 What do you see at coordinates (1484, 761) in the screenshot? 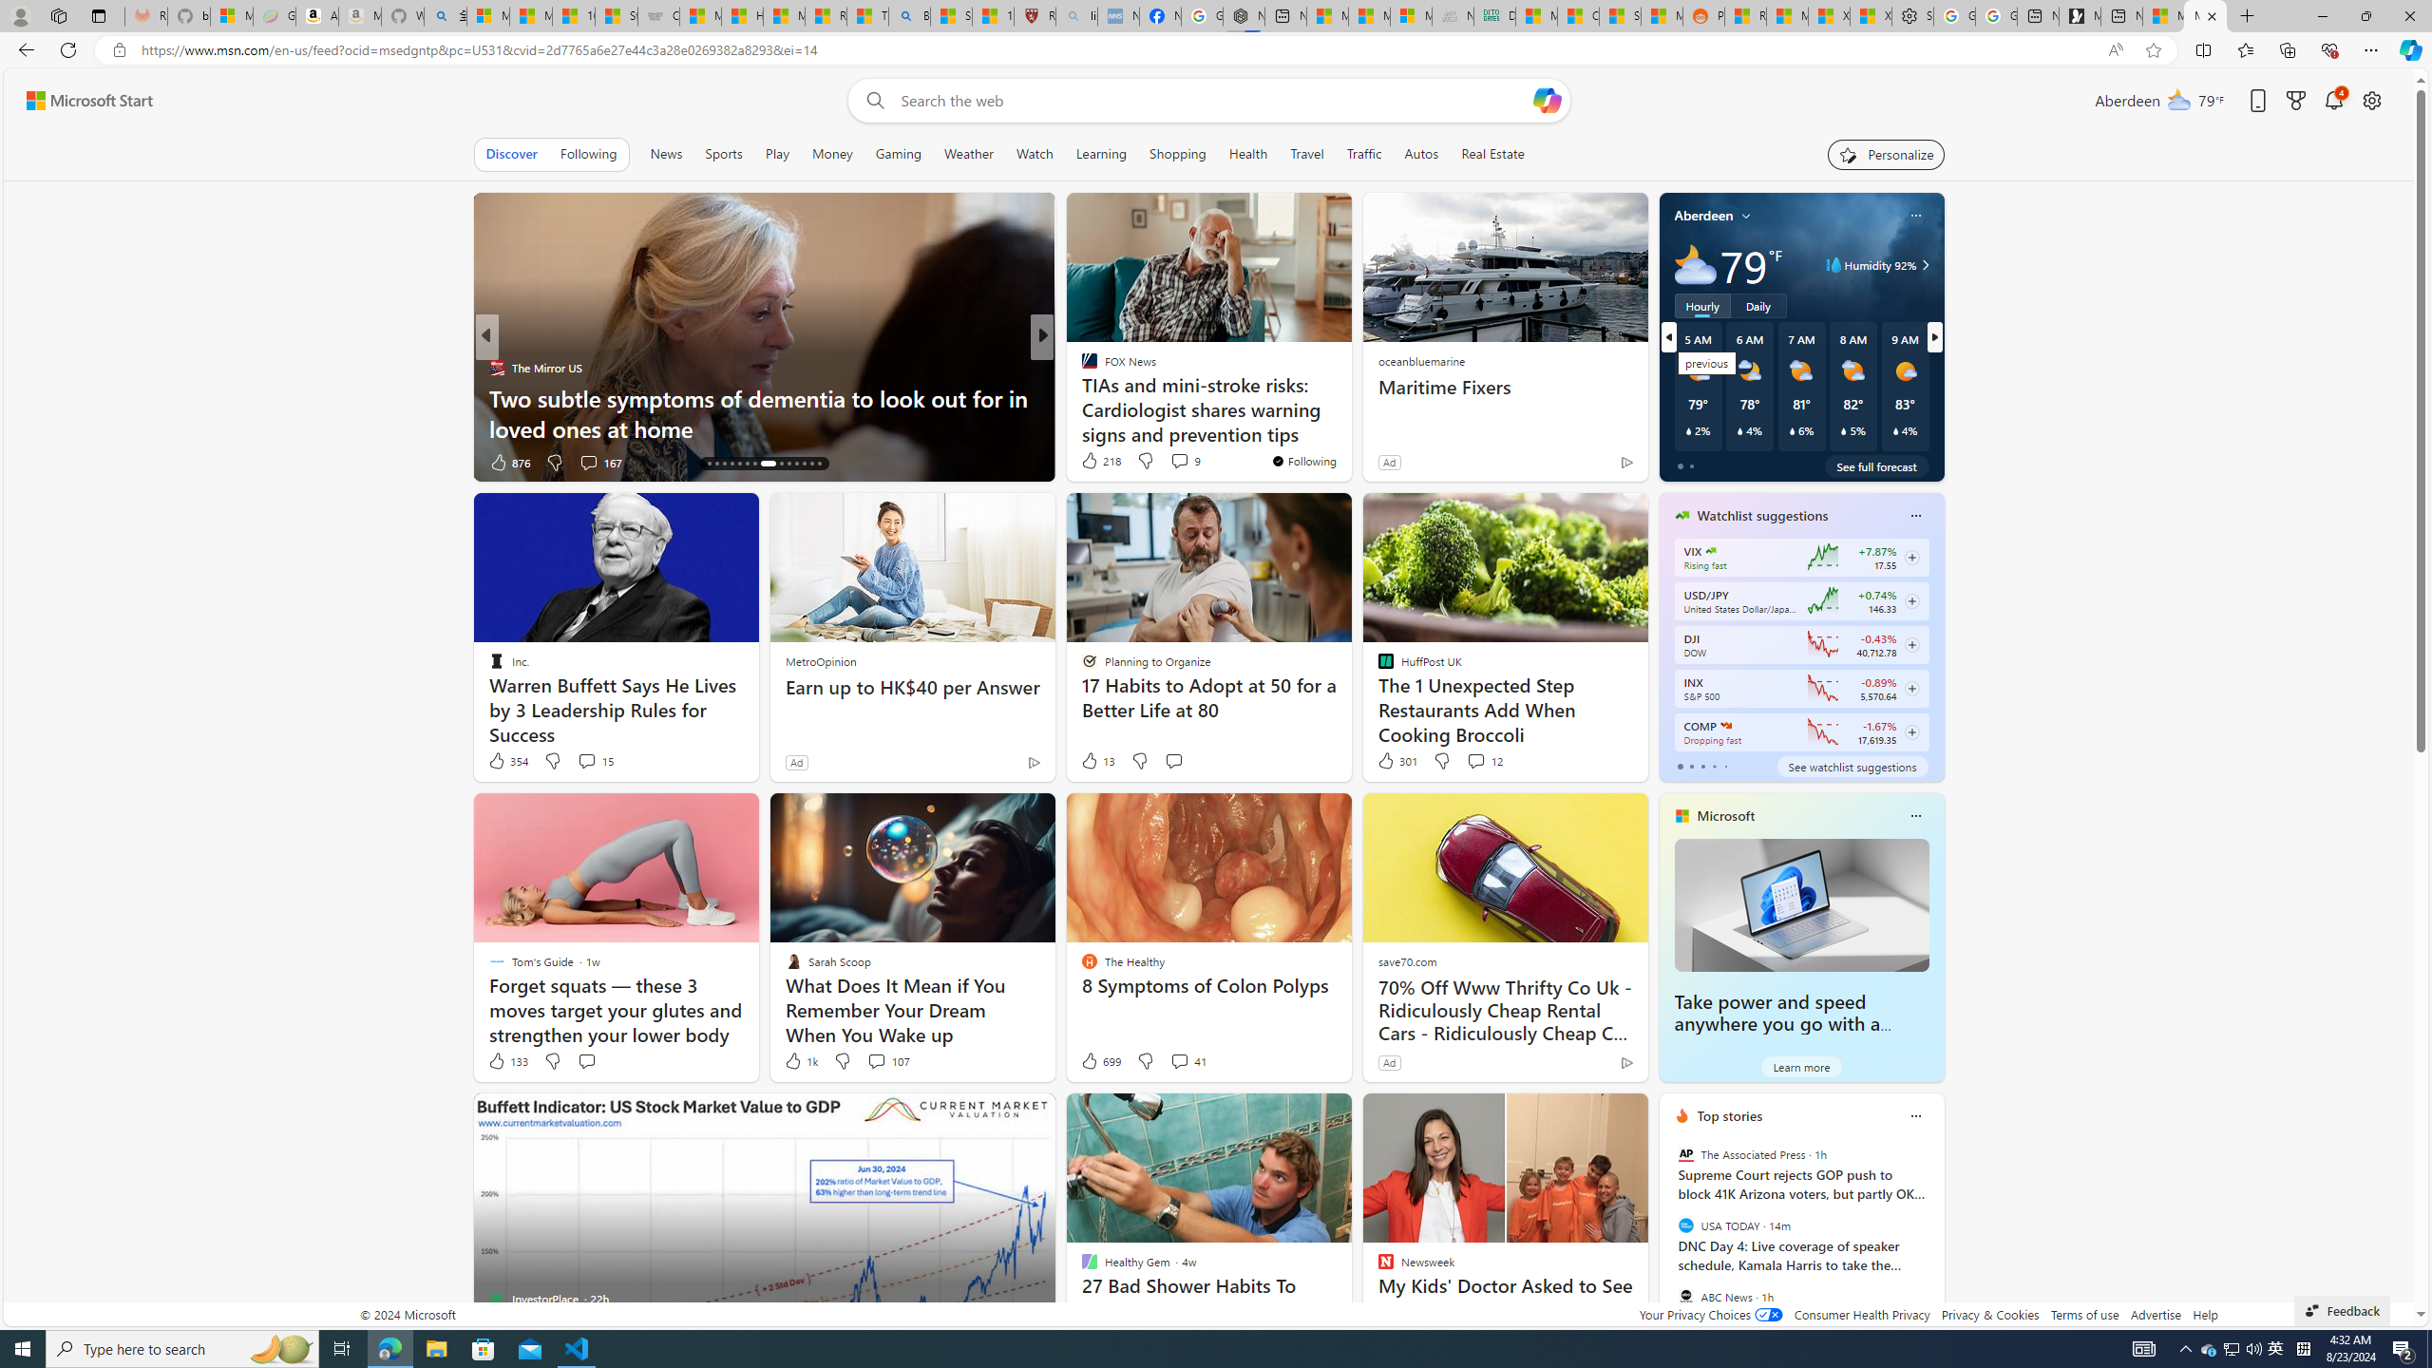
I see `View comments 12 Comment` at bounding box center [1484, 761].